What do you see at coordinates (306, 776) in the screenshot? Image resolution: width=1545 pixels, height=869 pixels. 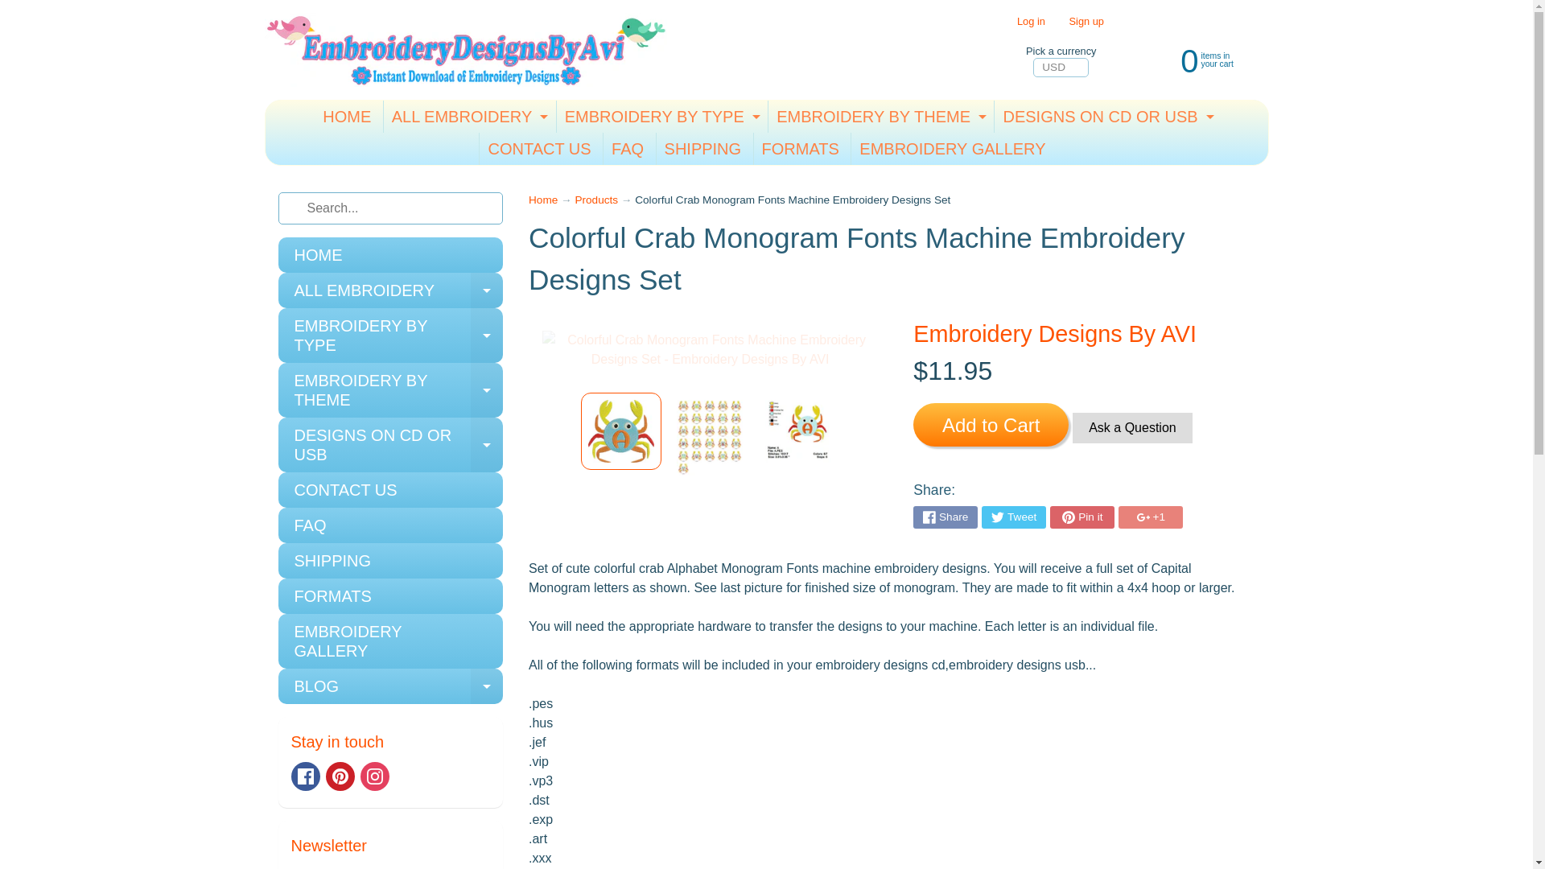 I see `Colorful Crab Monogram Fonts Machine Embroidery Designs Set` at bounding box center [306, 776].